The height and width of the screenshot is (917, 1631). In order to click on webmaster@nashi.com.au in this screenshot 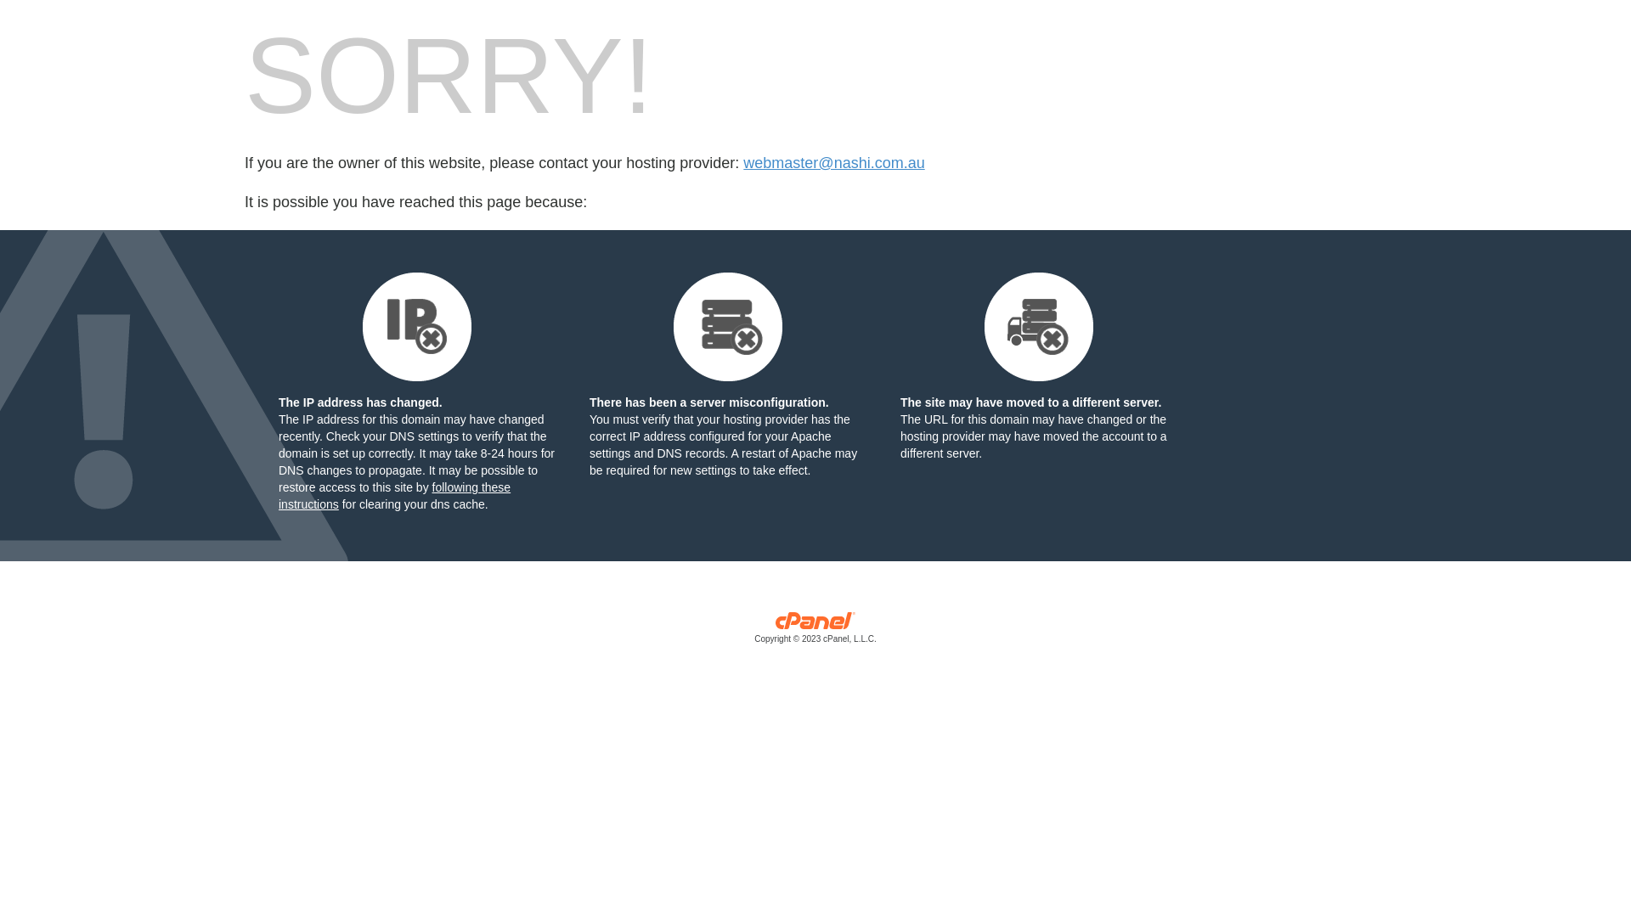, I will do `click(834, 163)`.